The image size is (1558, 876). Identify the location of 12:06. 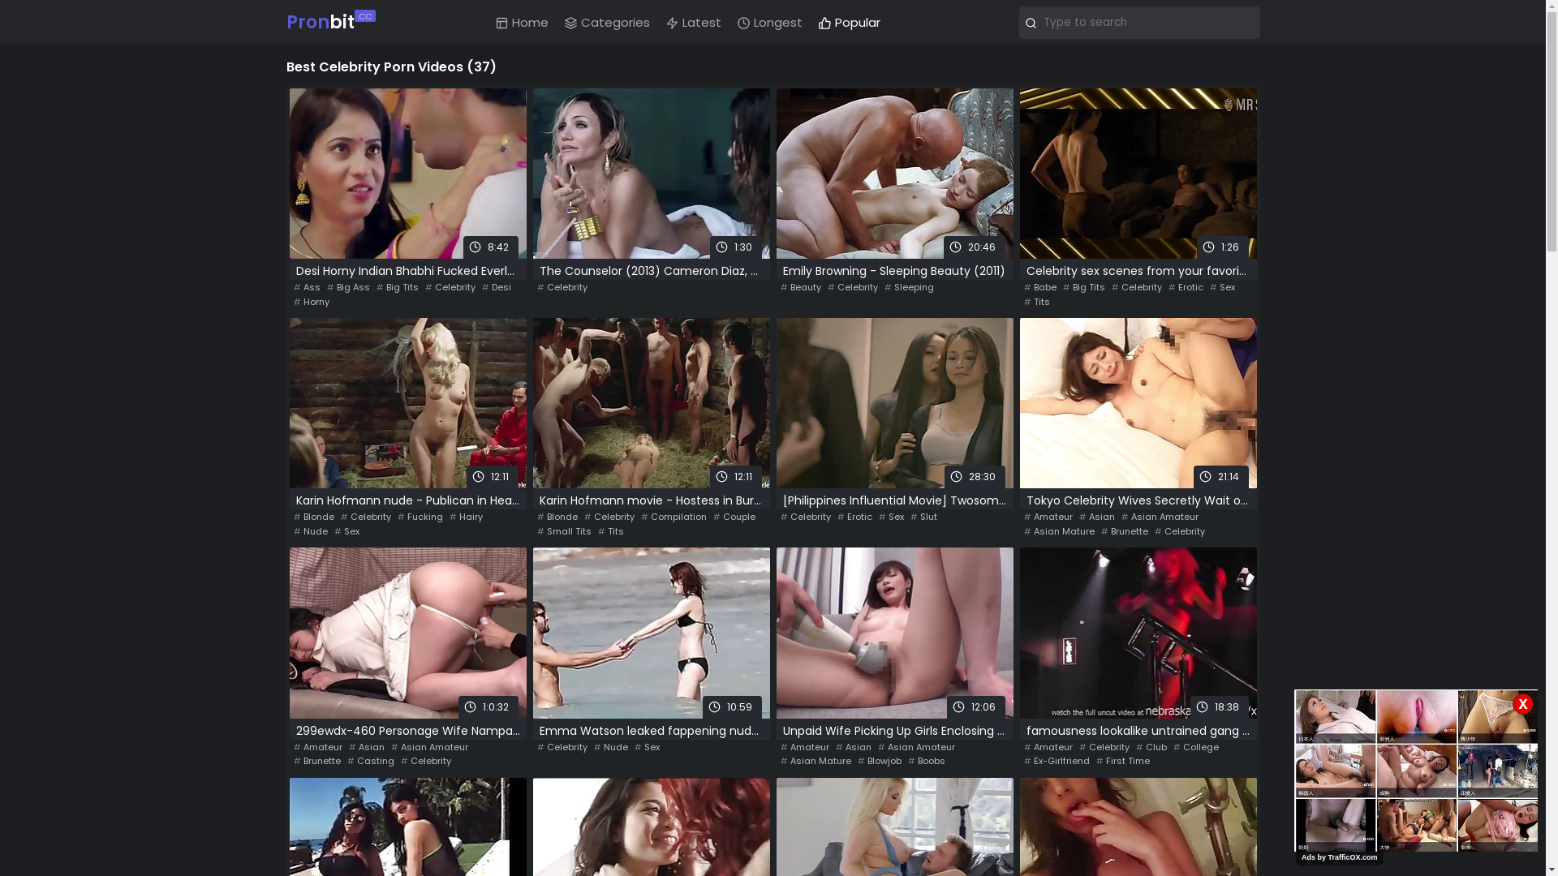
(894, 633).